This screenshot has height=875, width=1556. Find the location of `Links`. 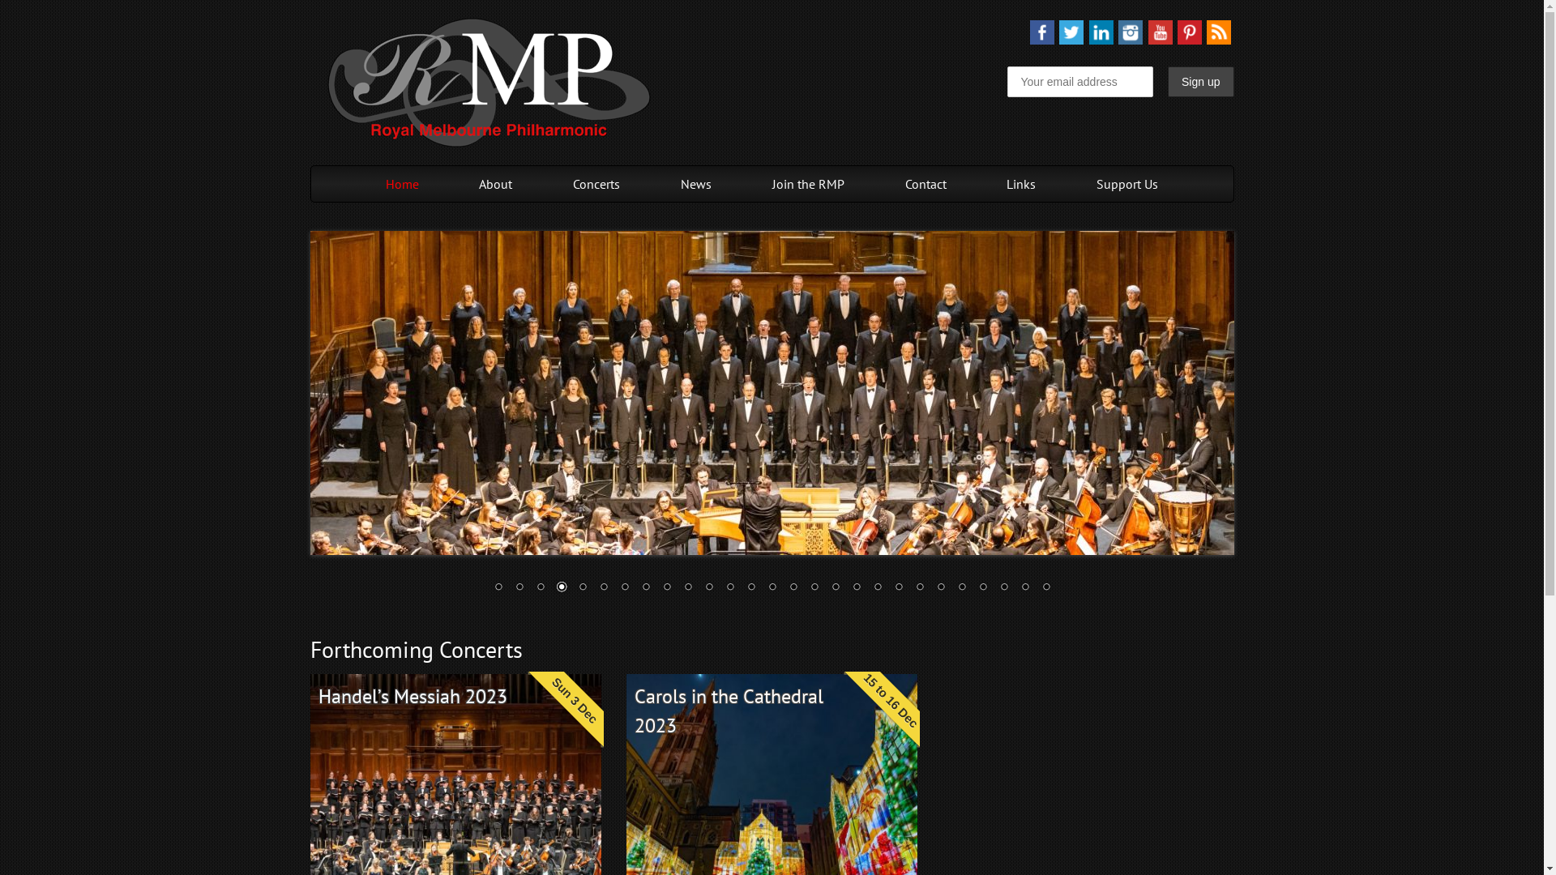

Links is located at coordinates (1021, 184).